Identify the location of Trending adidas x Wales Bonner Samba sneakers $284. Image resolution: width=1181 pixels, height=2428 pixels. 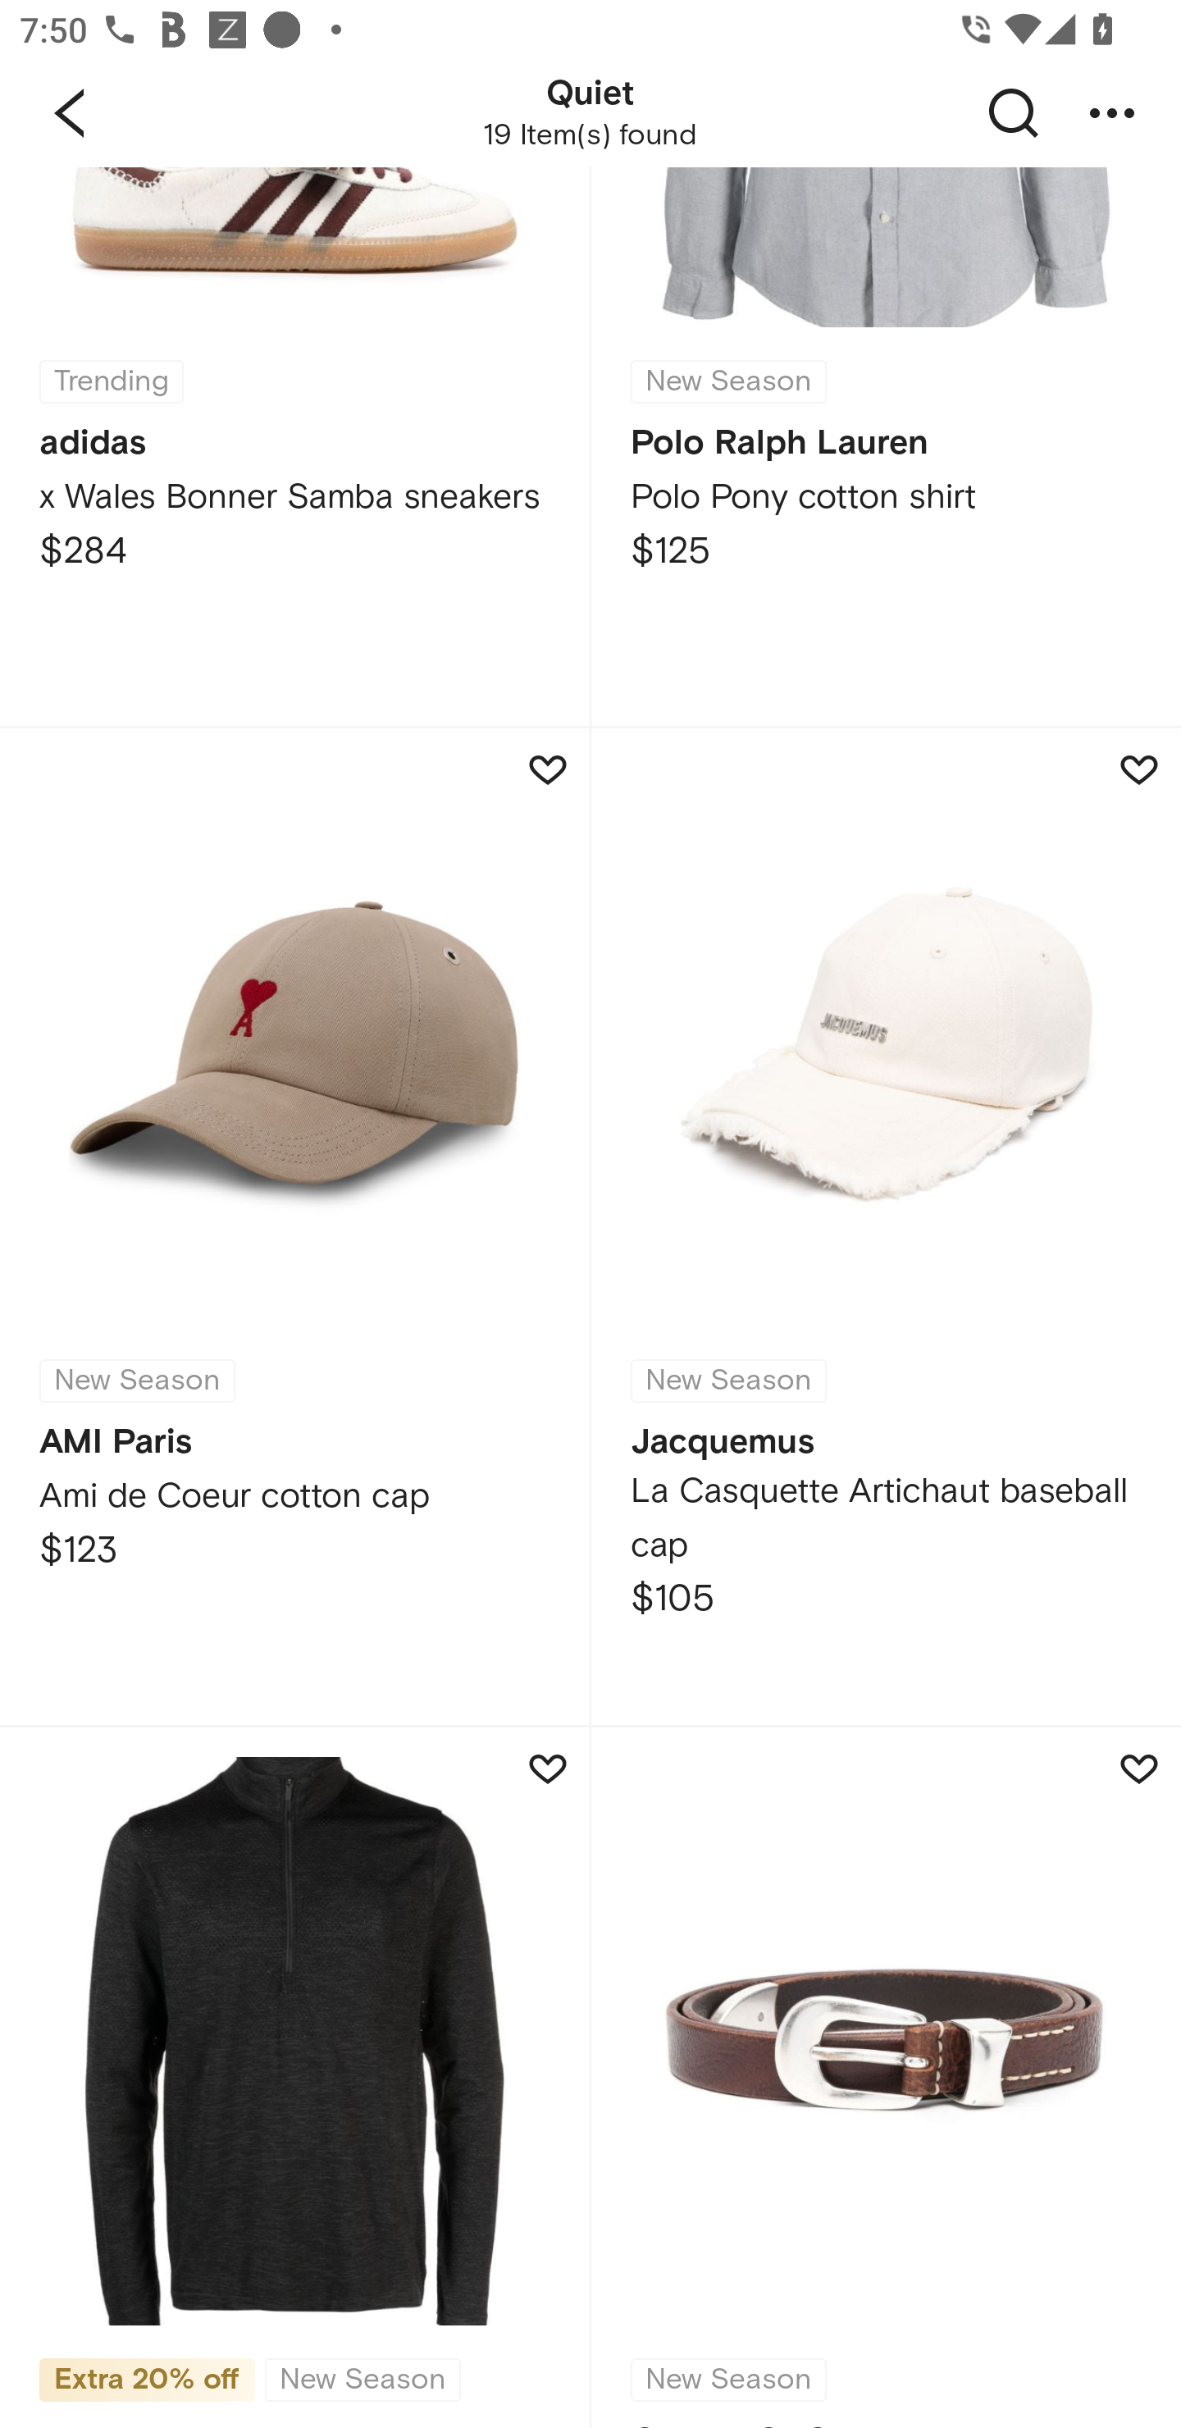
(294, 446).